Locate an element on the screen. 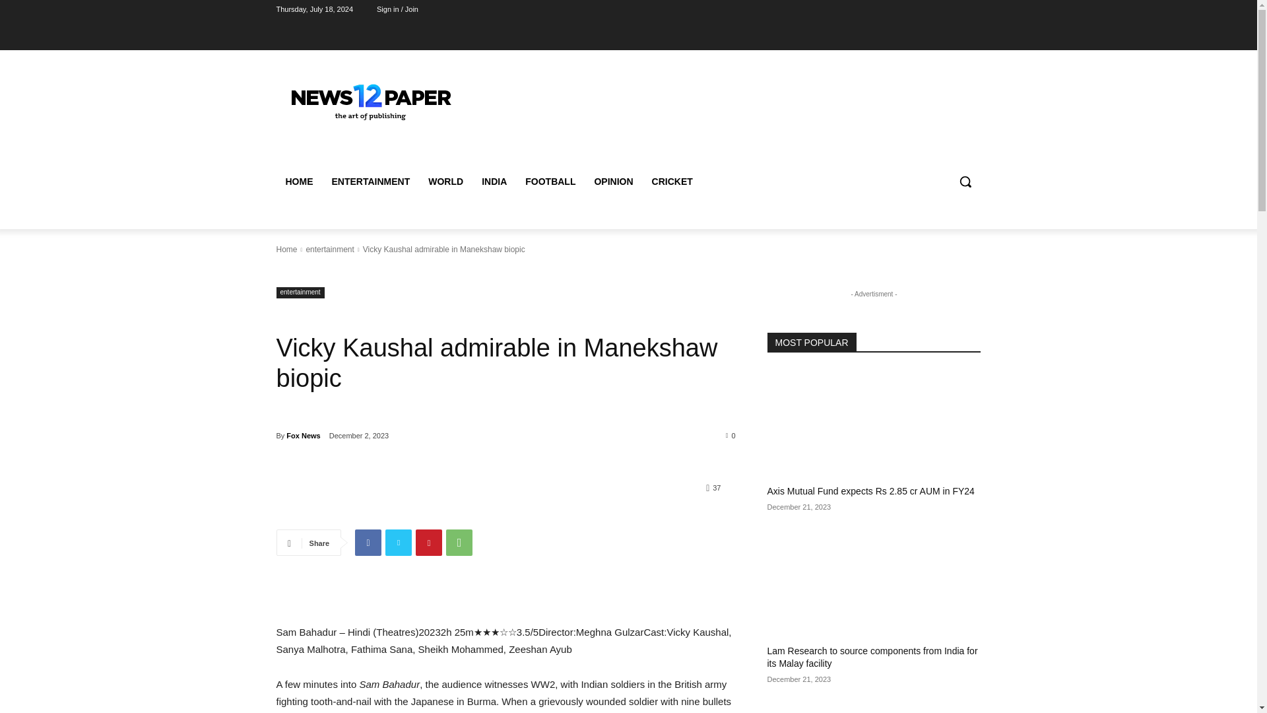  Pinterest is located at coordinates (429, 543).